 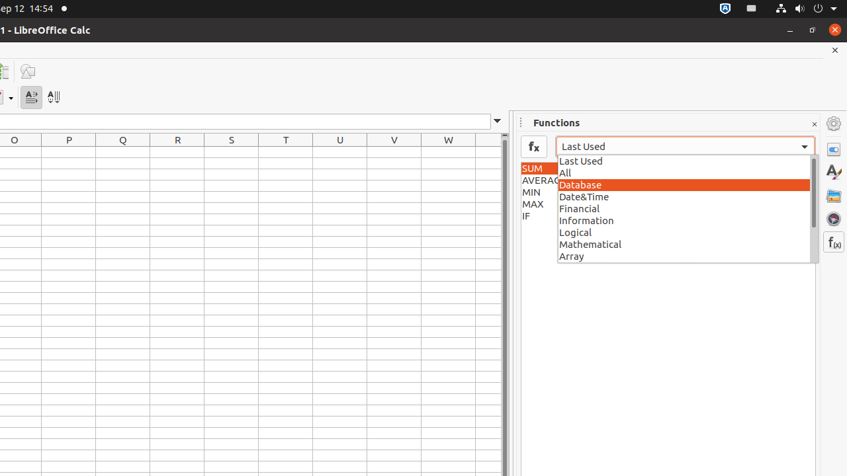 What do you see at coordinates (69, 152) in the screenshot?
I see `P1` at bounding box center [69, 152].